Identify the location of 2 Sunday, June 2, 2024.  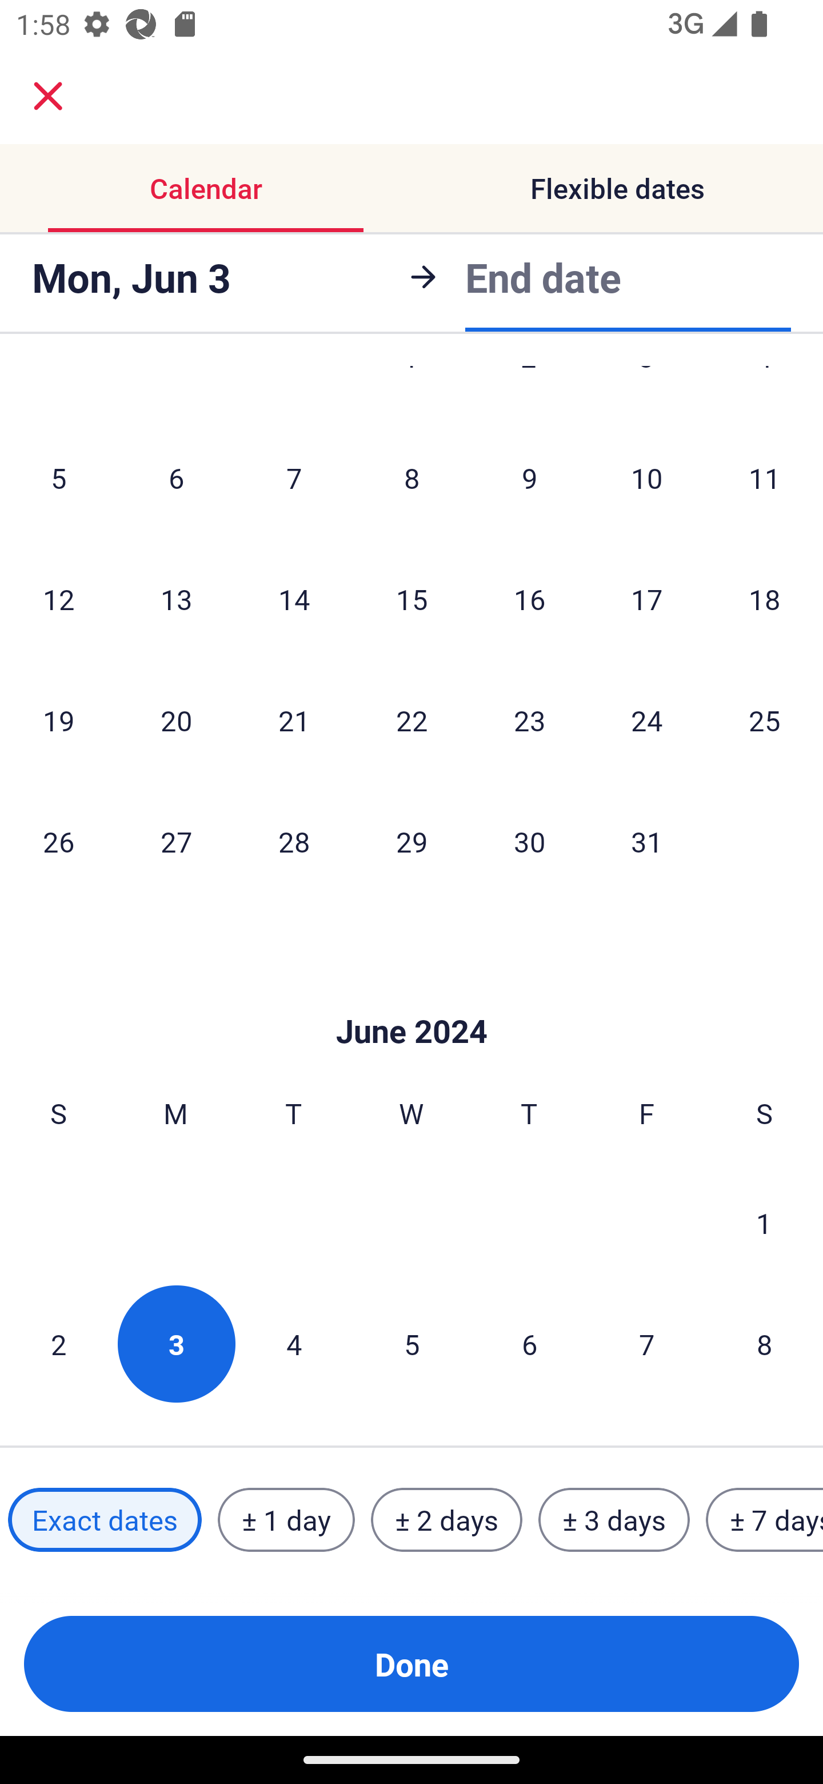
(58, 1344).